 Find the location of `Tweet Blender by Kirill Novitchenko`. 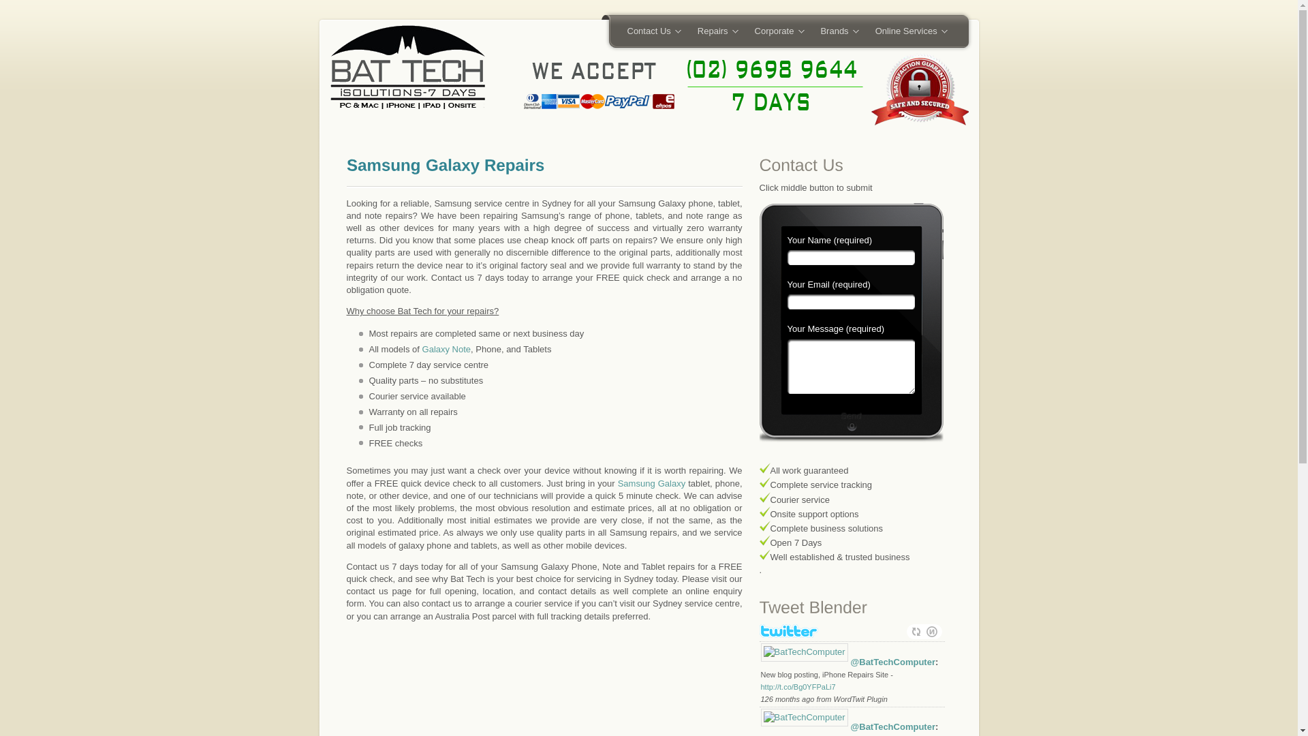

Tweet Blender by Kirill Novitchenko is located at coordinates (932, 632).